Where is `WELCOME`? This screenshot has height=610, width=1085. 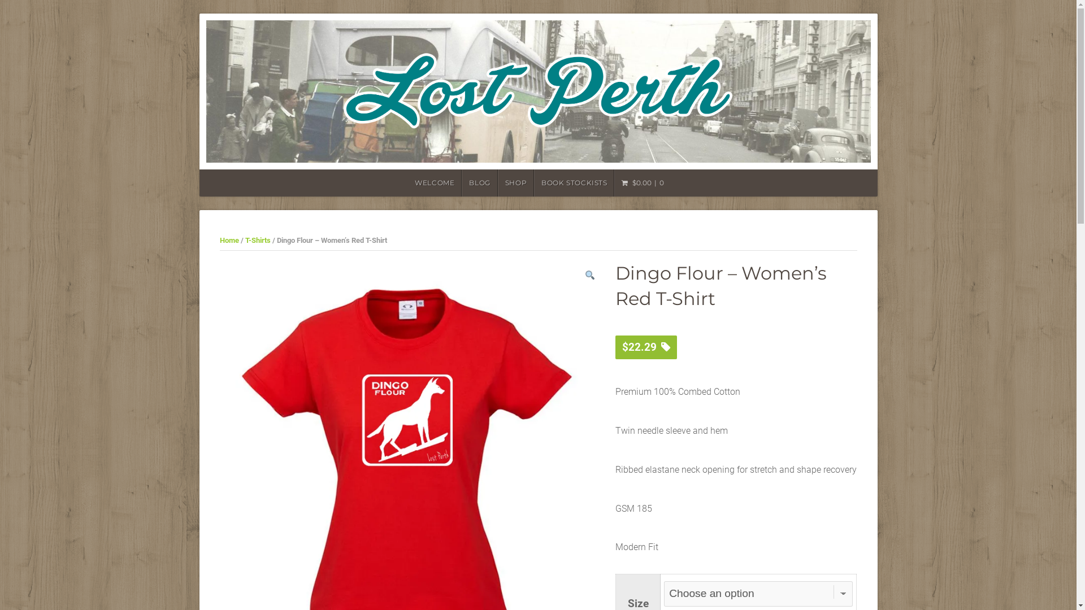
WELCOME is located at coordinates (434, 183).